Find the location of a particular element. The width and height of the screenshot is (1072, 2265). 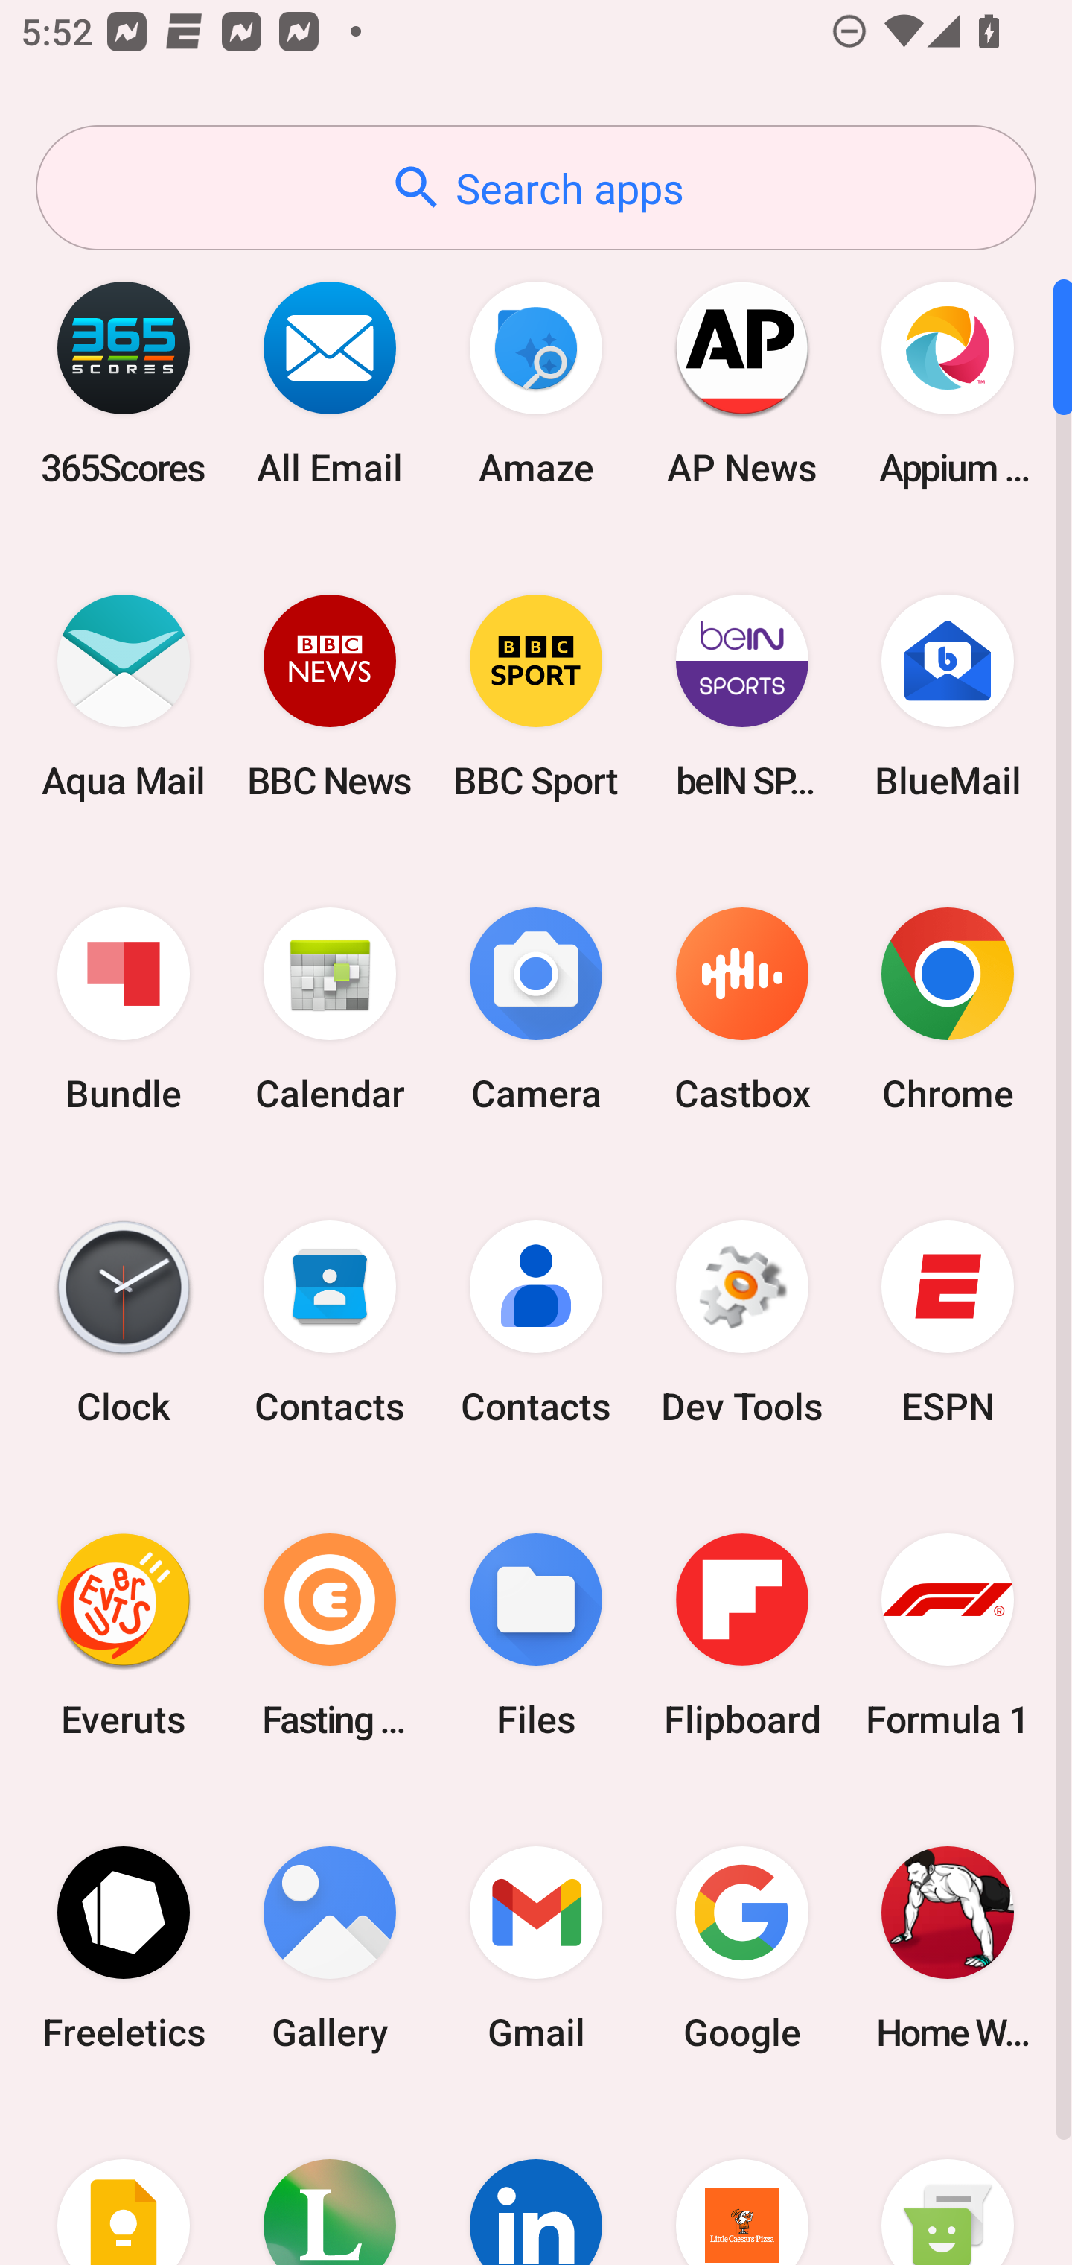

Clock is located at coordinates (124, 1322).